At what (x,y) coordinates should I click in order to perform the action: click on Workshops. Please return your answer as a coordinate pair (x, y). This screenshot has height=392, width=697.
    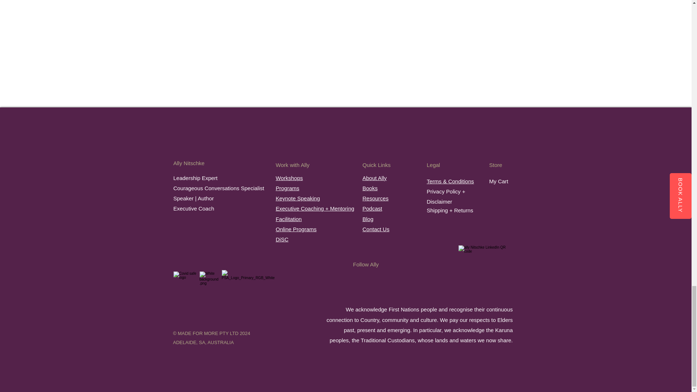
    Looking at the image, I should click on (290, 178).